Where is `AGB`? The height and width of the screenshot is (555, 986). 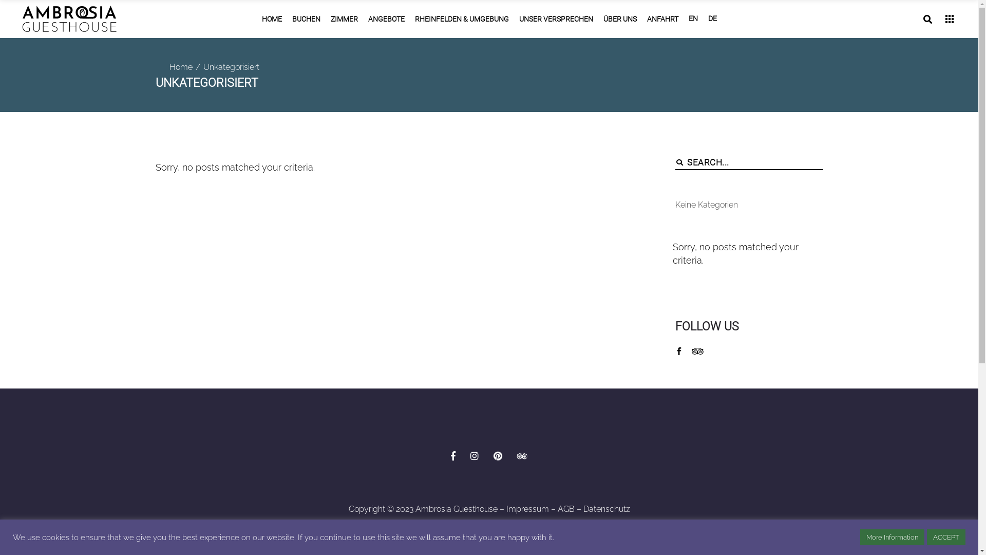 AGB is located at coordinates (566, 509).